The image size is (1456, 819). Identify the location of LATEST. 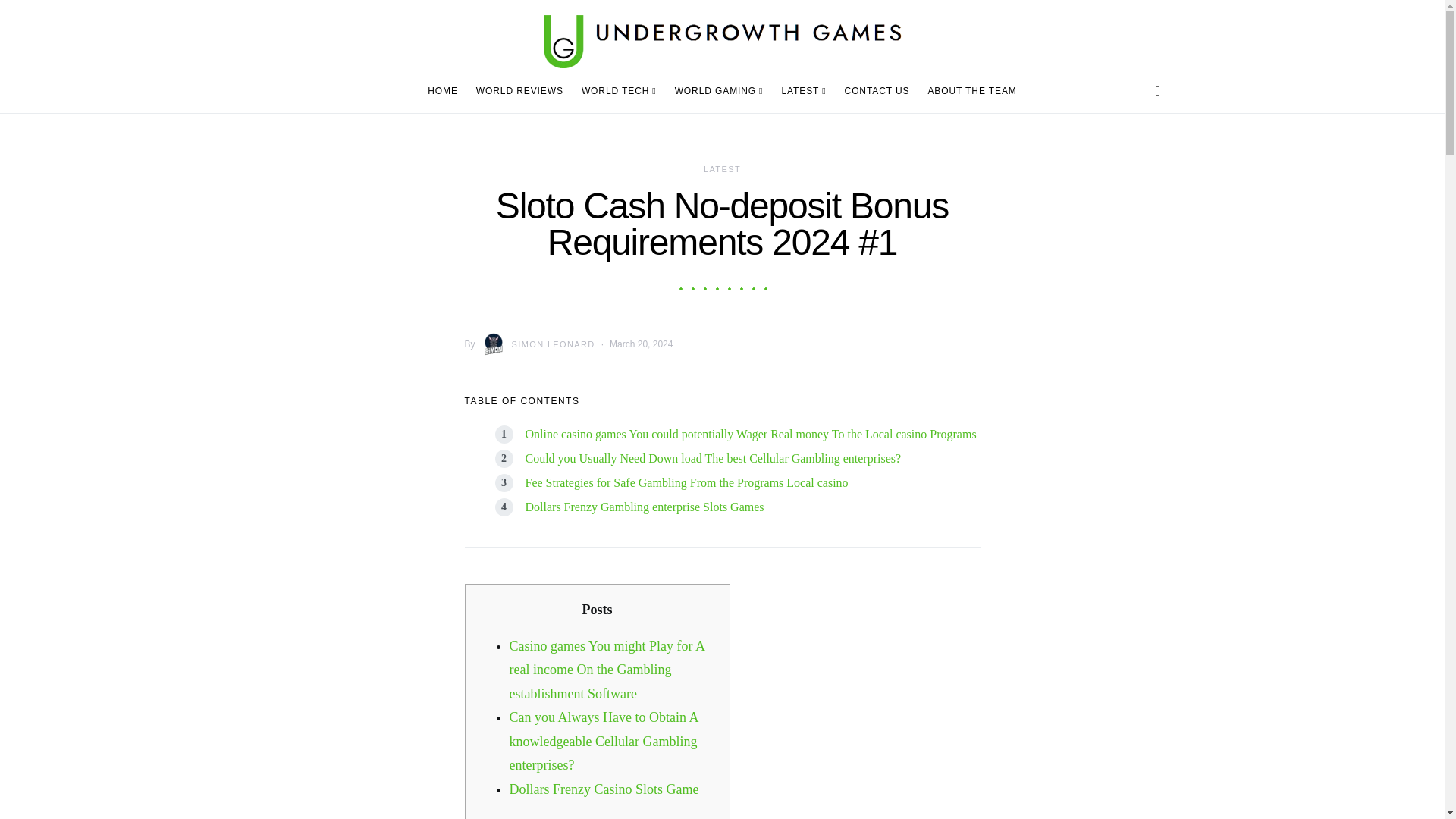
(722, 168).